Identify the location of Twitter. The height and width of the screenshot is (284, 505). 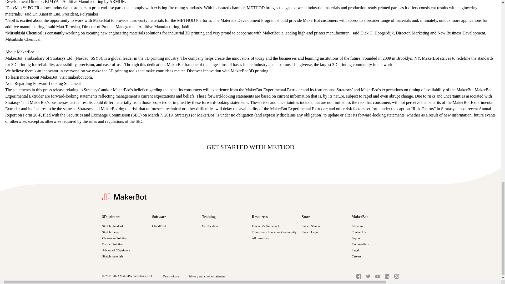
(368, 276).